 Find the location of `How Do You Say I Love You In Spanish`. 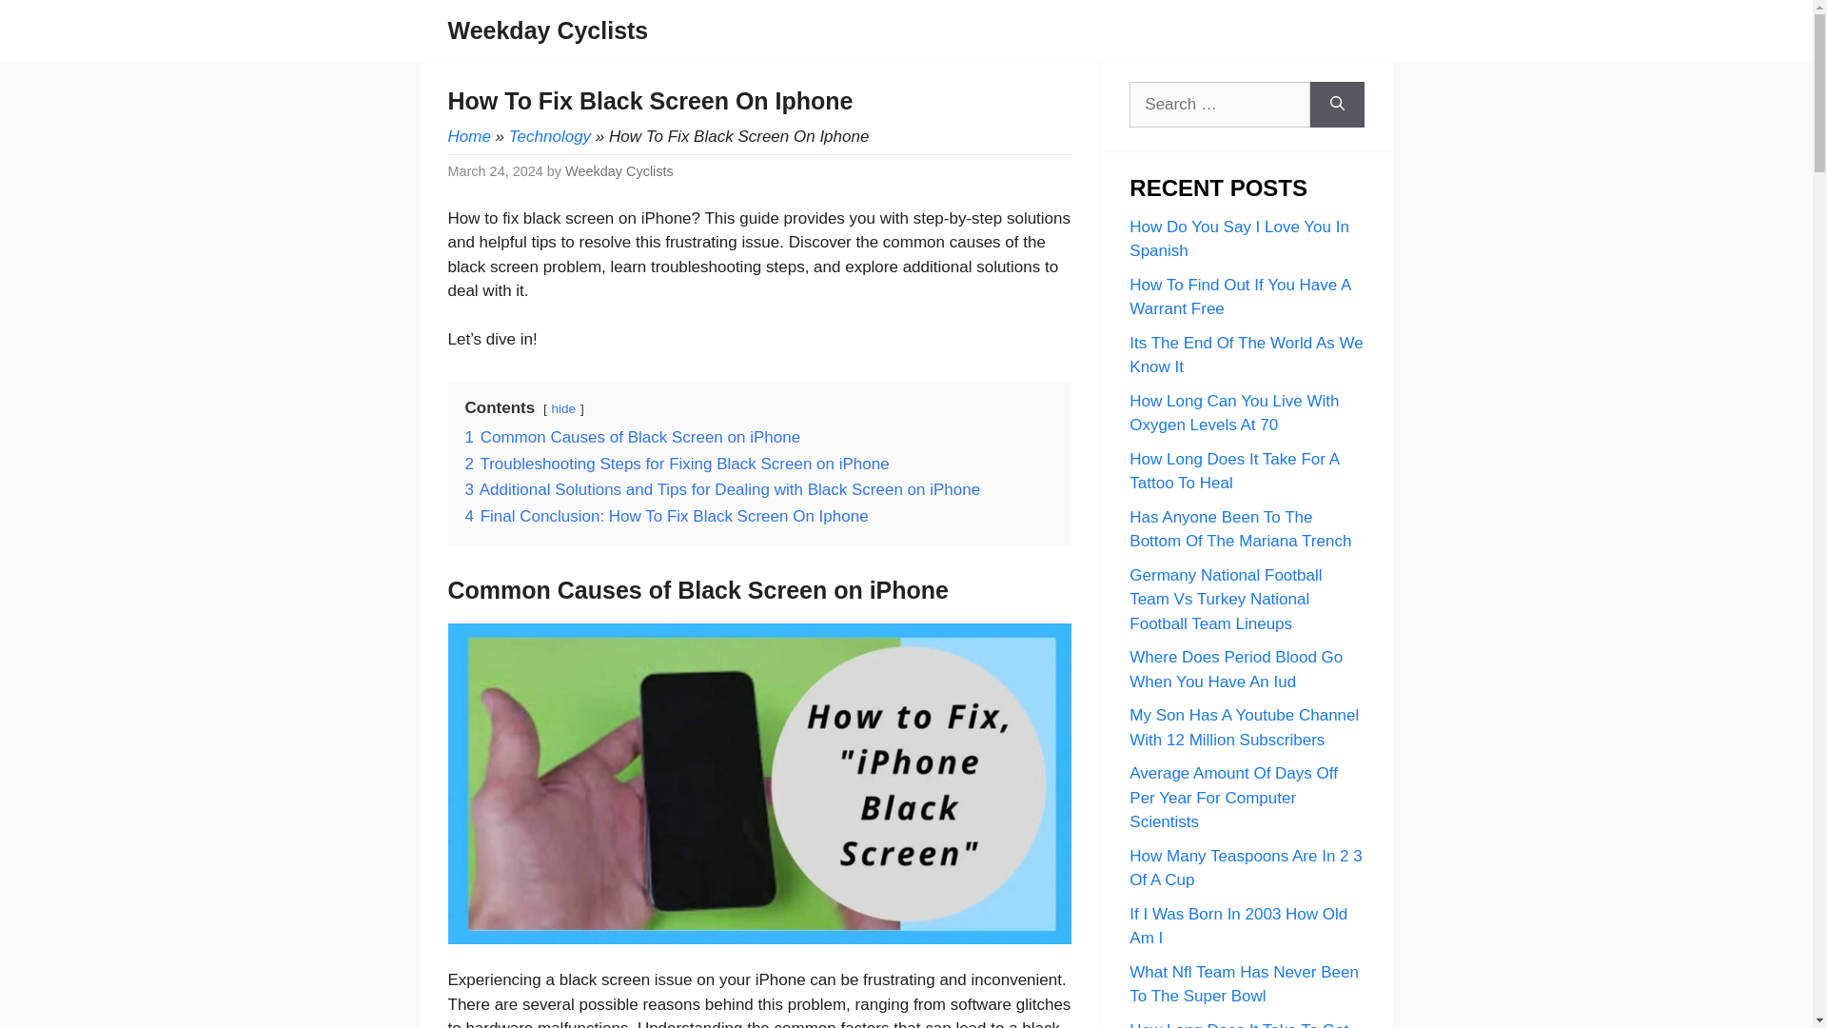

How Do You Say I Love You In Spanish is located at coordinates (1239, 238).